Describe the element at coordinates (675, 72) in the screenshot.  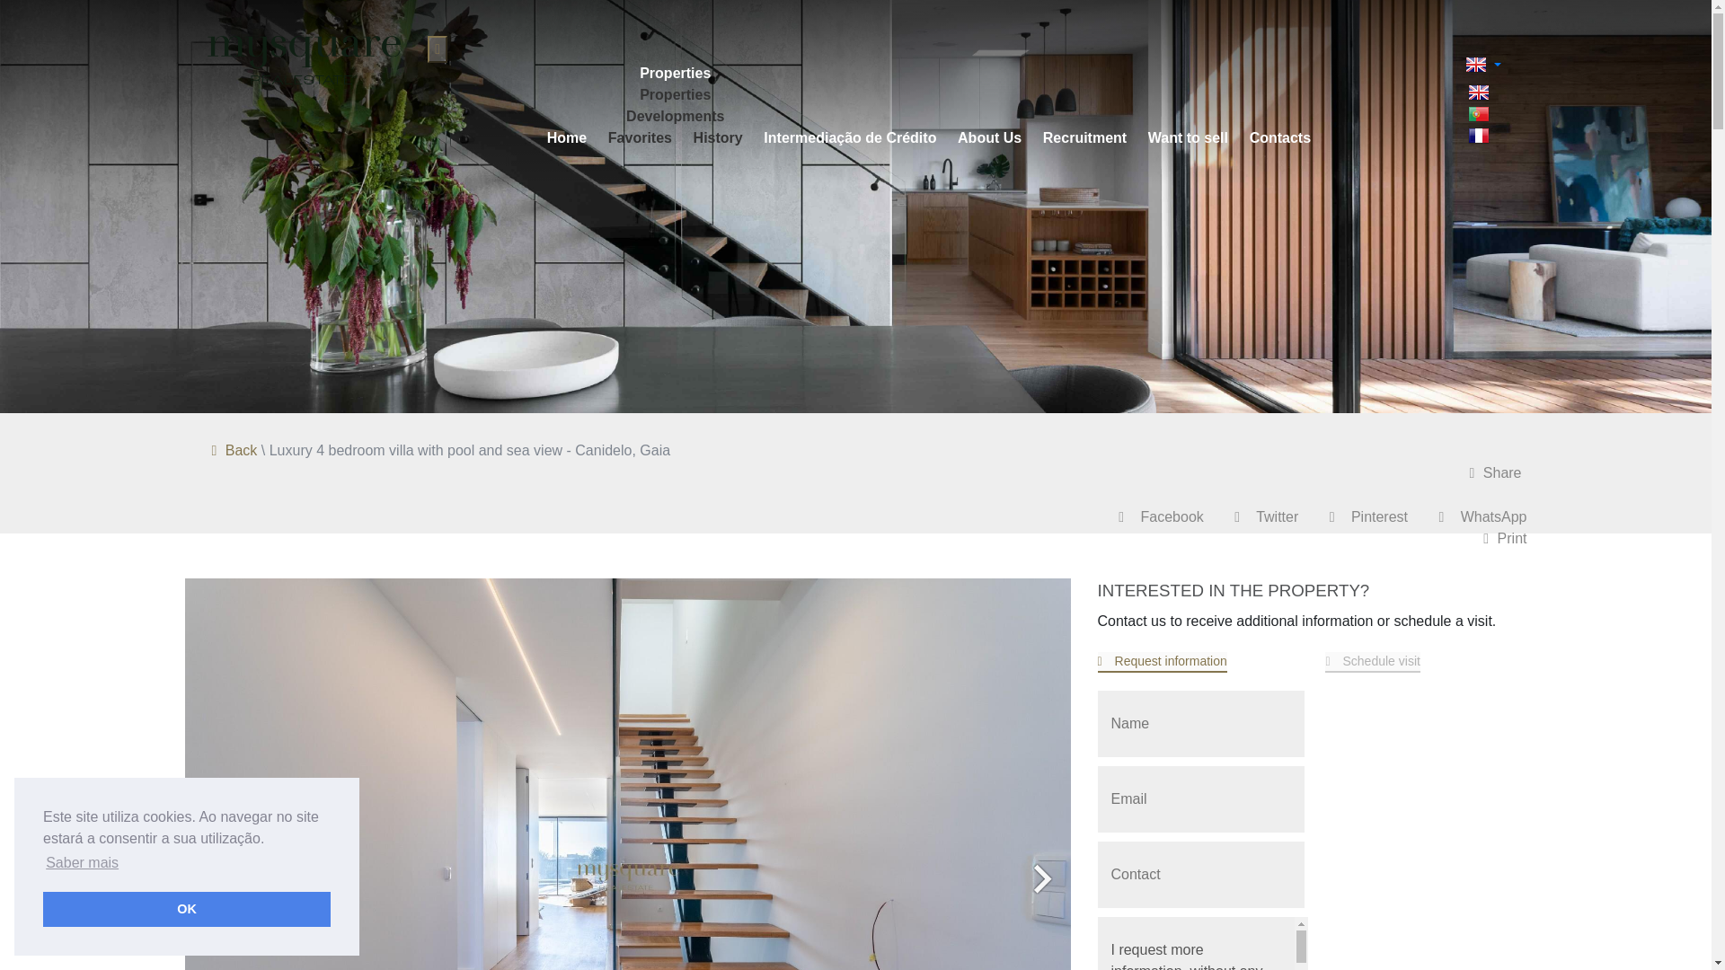
I see `Properties` at that location.